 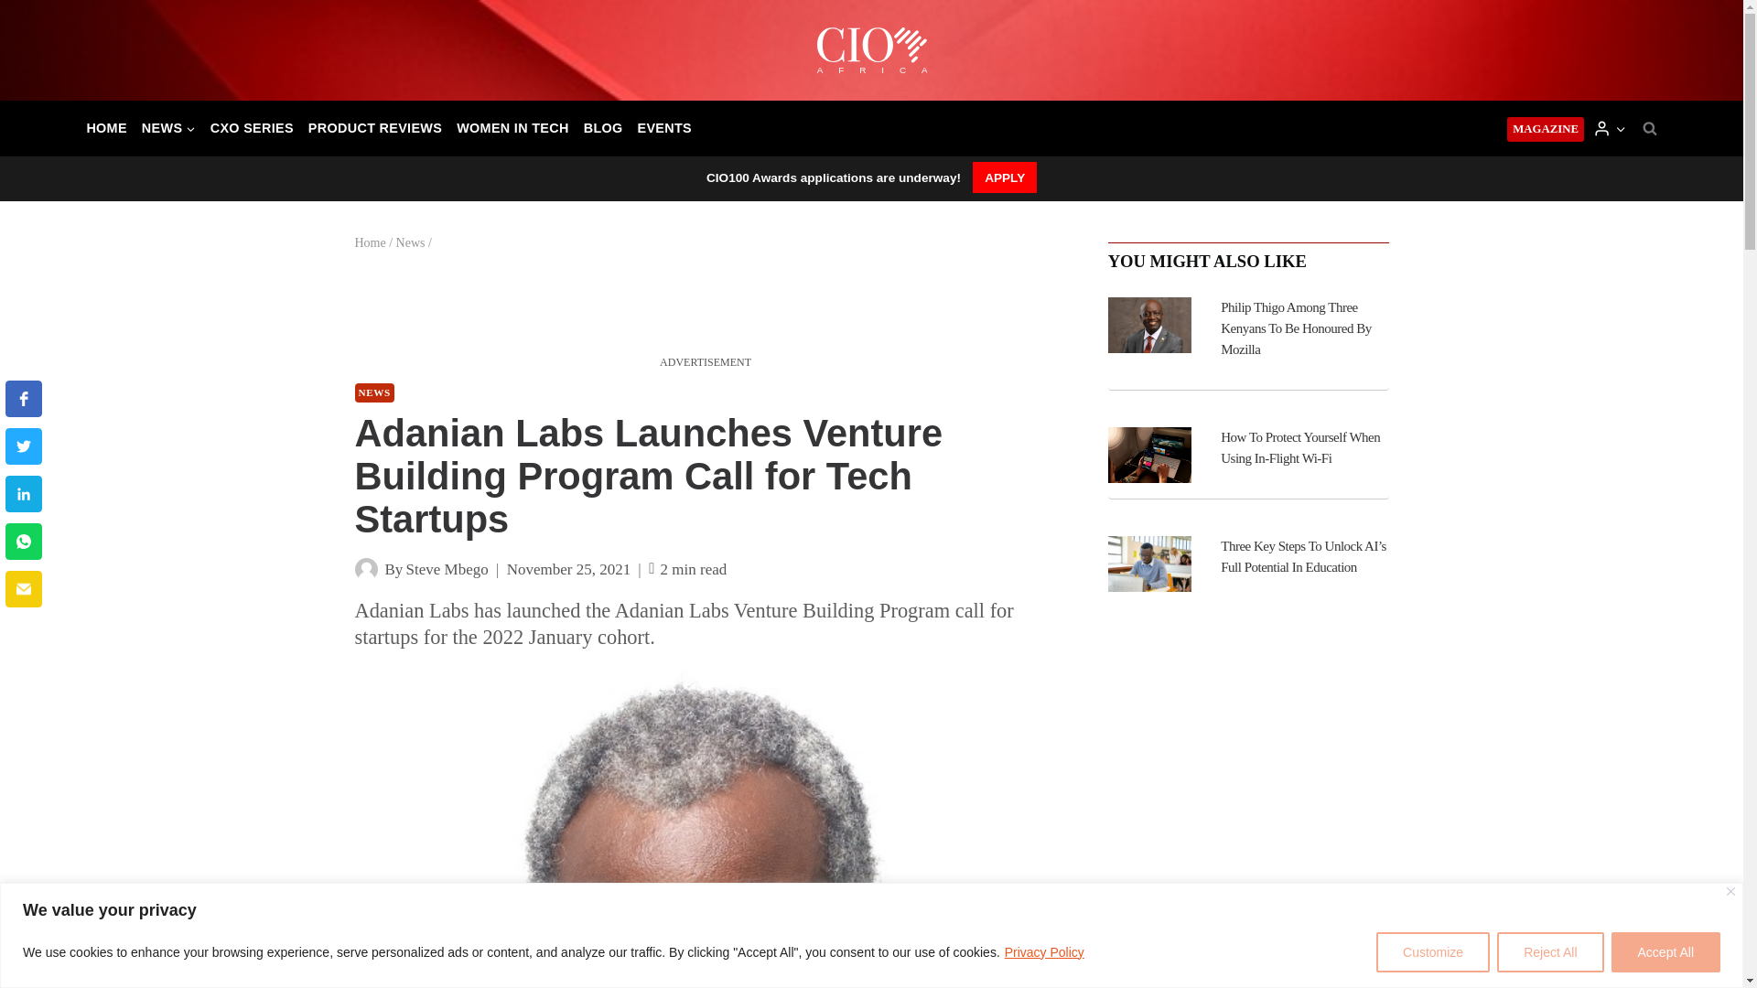 I want to click on Customize, so click(x=1433, y=951).